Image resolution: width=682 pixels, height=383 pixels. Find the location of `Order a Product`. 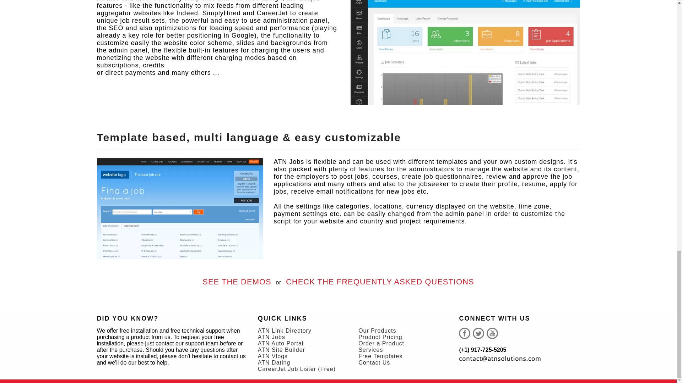

Order a Product is located at coordinates (381, 343).